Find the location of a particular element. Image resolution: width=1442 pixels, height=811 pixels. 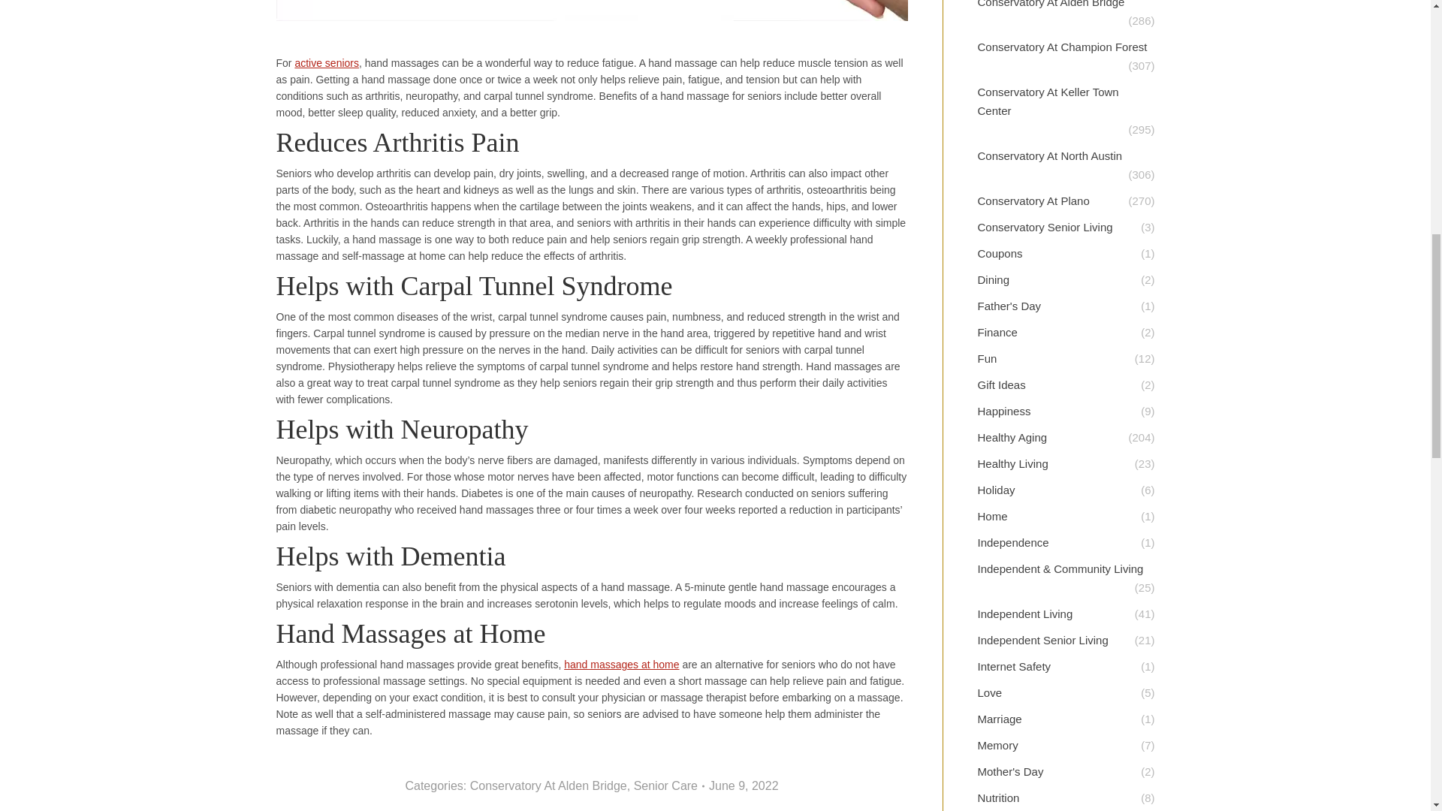

Hand massage closeup is located at coordinates (592, 11).